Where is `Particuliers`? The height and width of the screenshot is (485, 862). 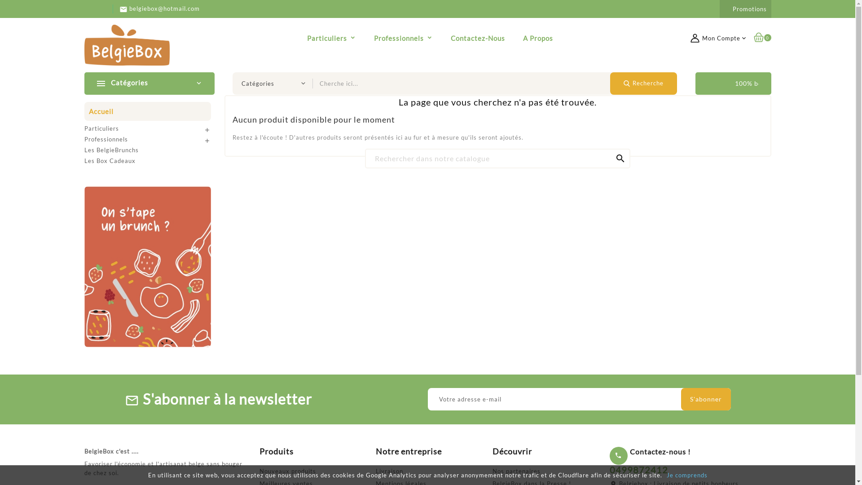
Particuliers is located at coordinates (331, 38).